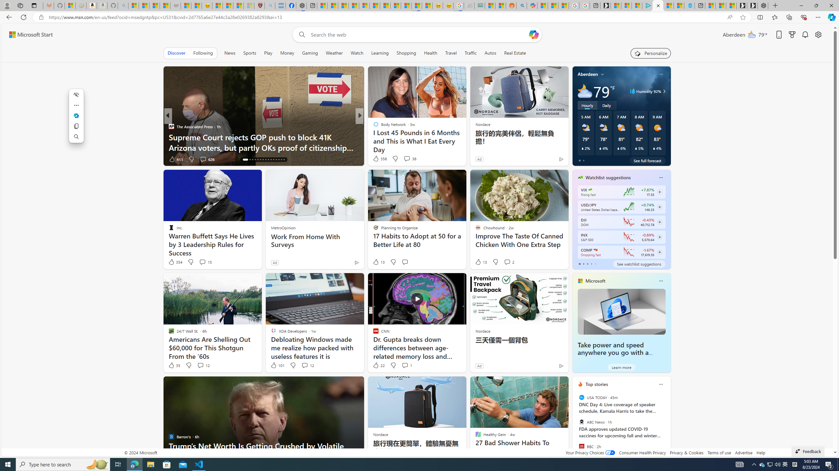  What do you see at coordinates (265, 160) in the screenshot?
I see `AutomationID: tab-23` at bounding box center [265, 160].